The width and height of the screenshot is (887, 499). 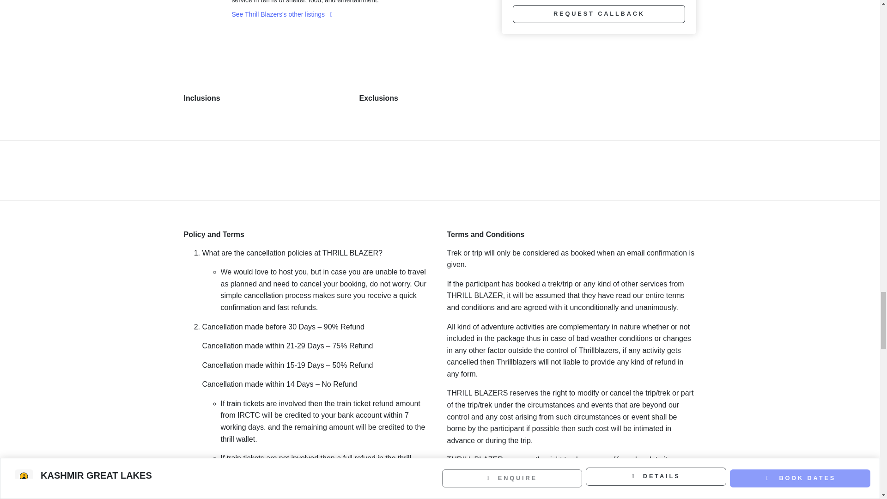 What do you see at coordinates (282, 14) in the screenshot?
I see `See Thrill Blazers's other listings` at bounding box center [282, 14].